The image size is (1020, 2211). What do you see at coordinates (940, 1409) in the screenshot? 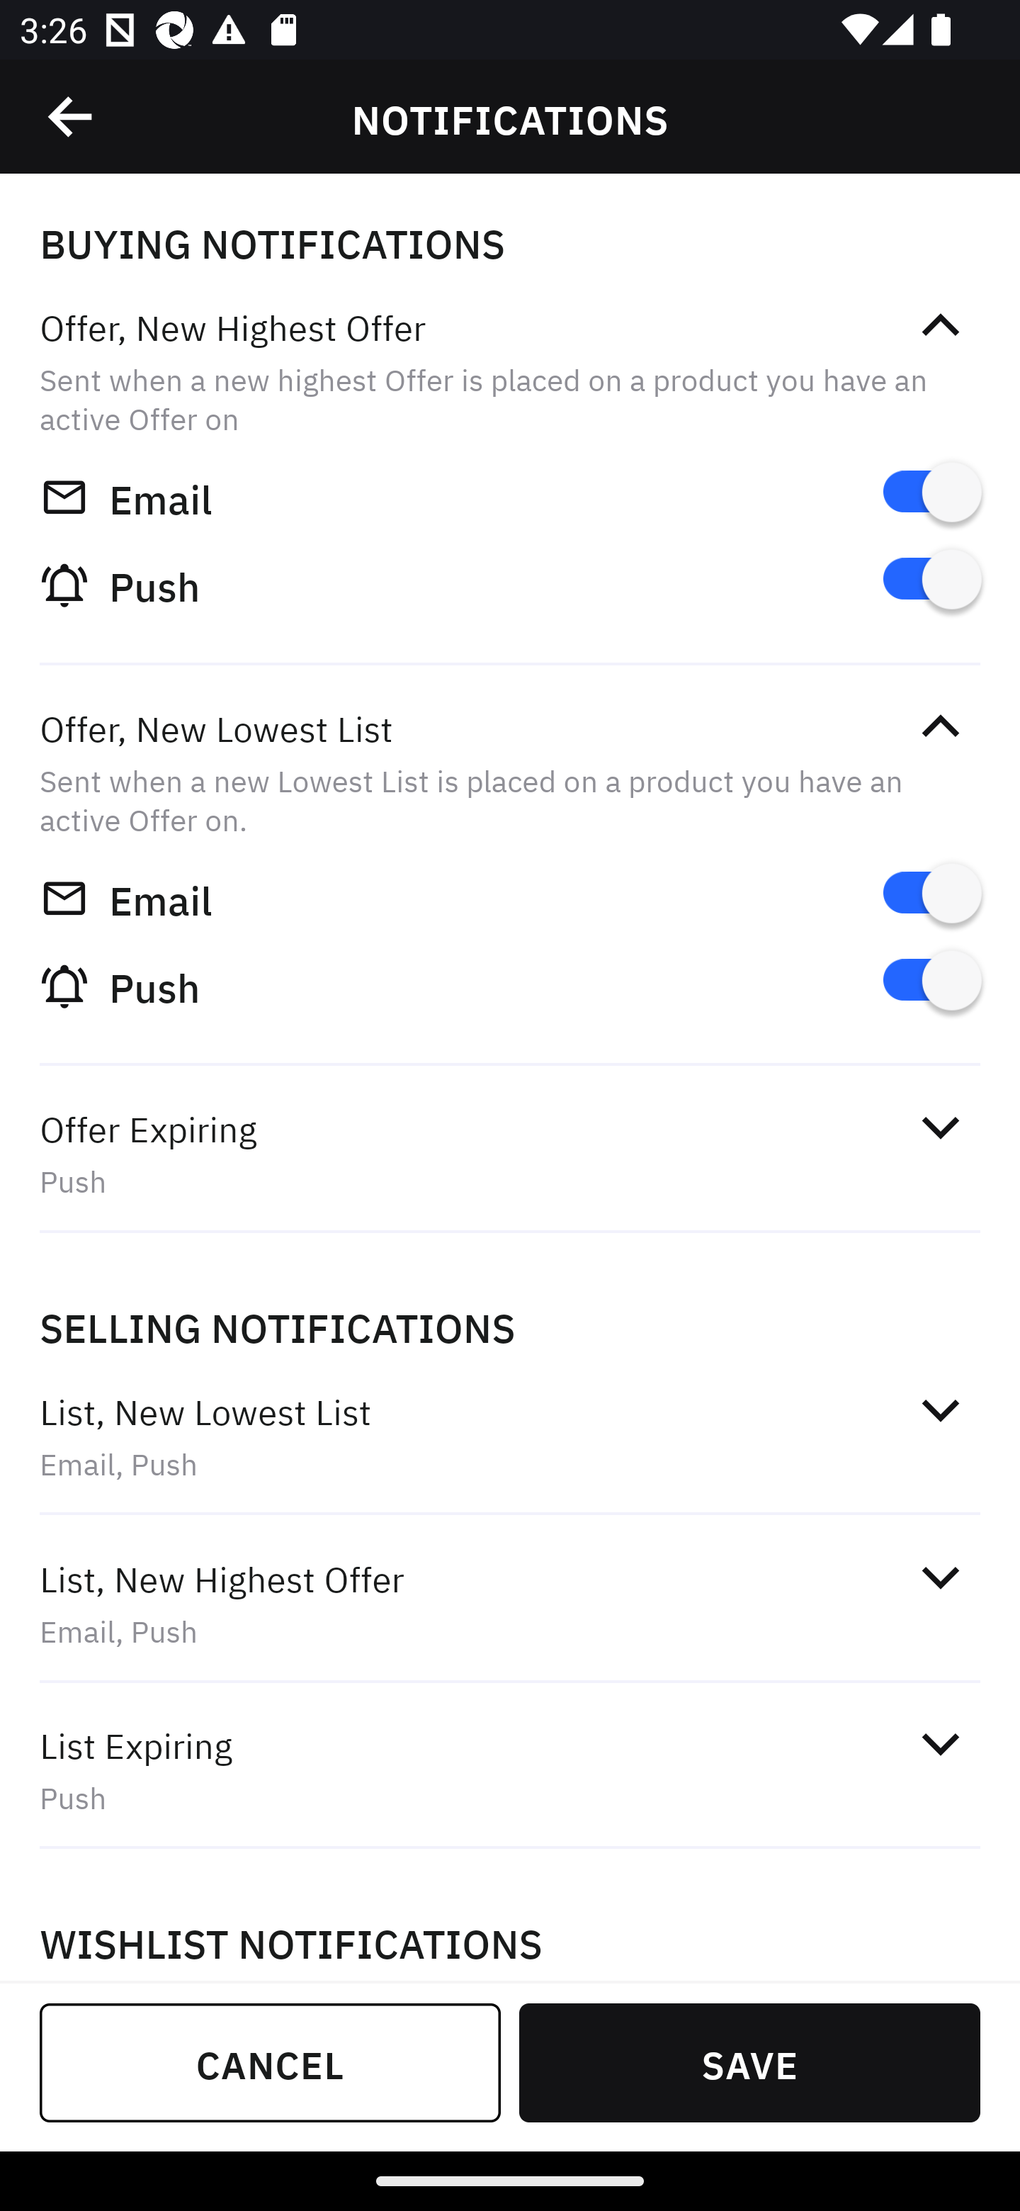
I see `` at bounding box center [940, 1409].